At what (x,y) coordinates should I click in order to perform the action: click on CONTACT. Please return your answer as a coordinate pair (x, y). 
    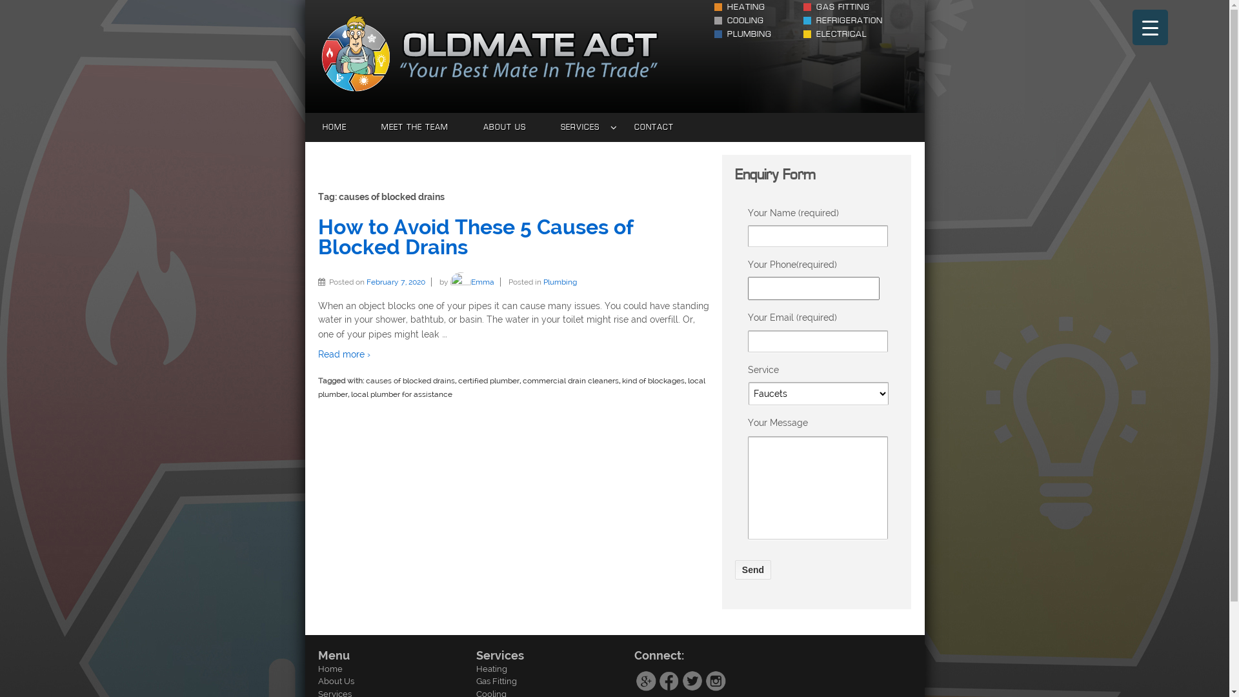
    Looking at the image, I should click on (654, 128).